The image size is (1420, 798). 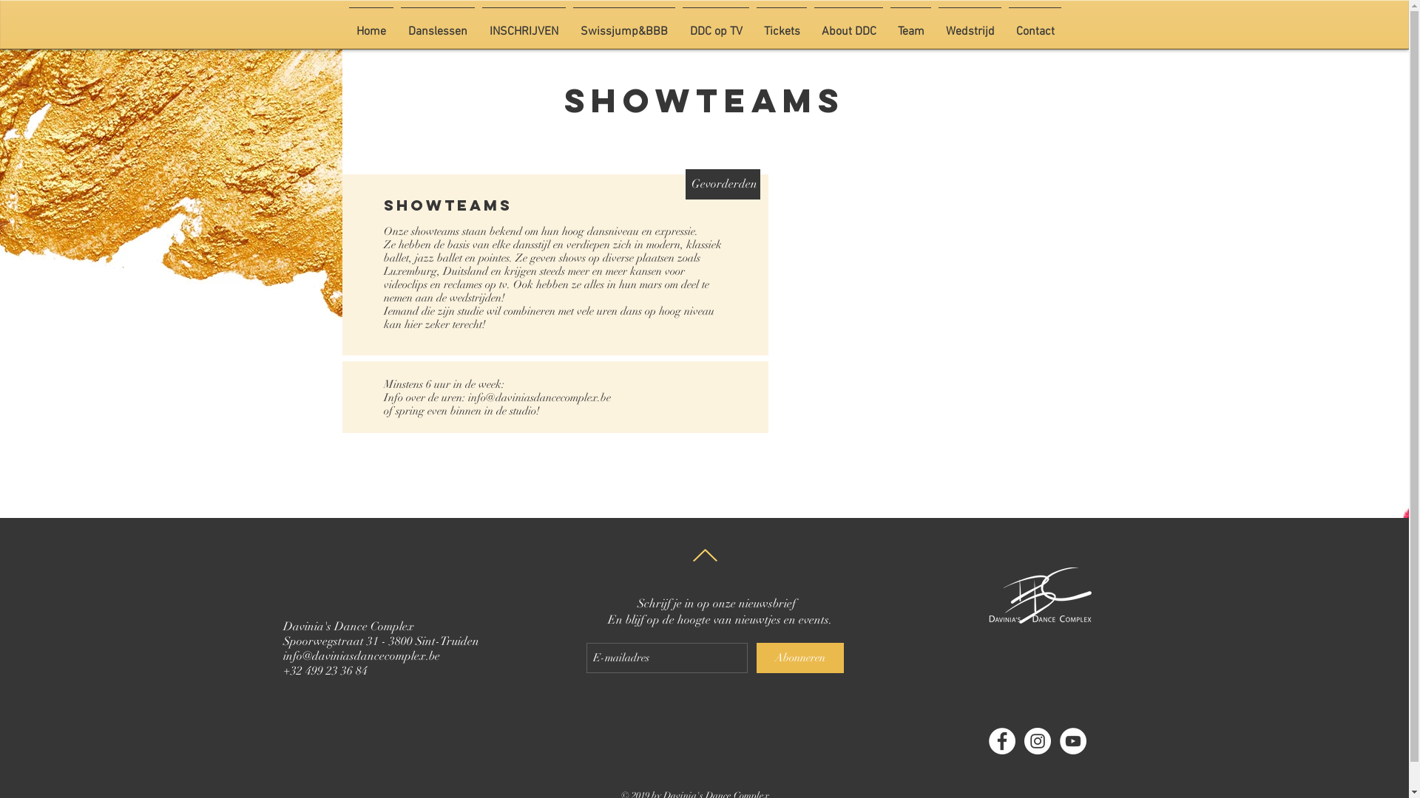 I want to click on Contact, so click(x=1035, y=25).